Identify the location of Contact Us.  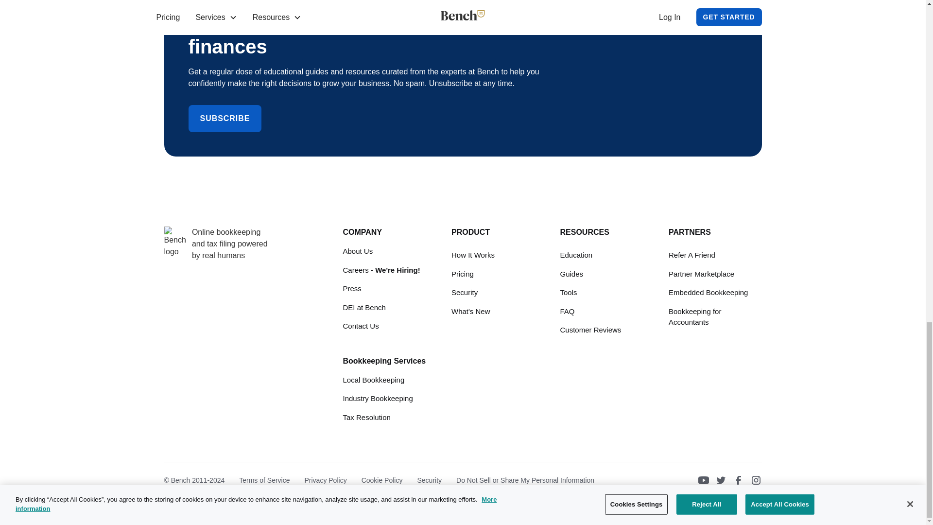
(361, 326).